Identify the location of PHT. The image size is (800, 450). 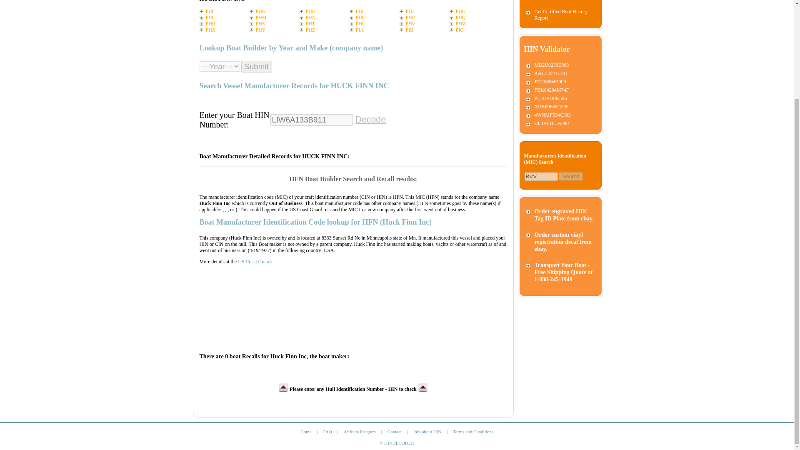
(324, 23).